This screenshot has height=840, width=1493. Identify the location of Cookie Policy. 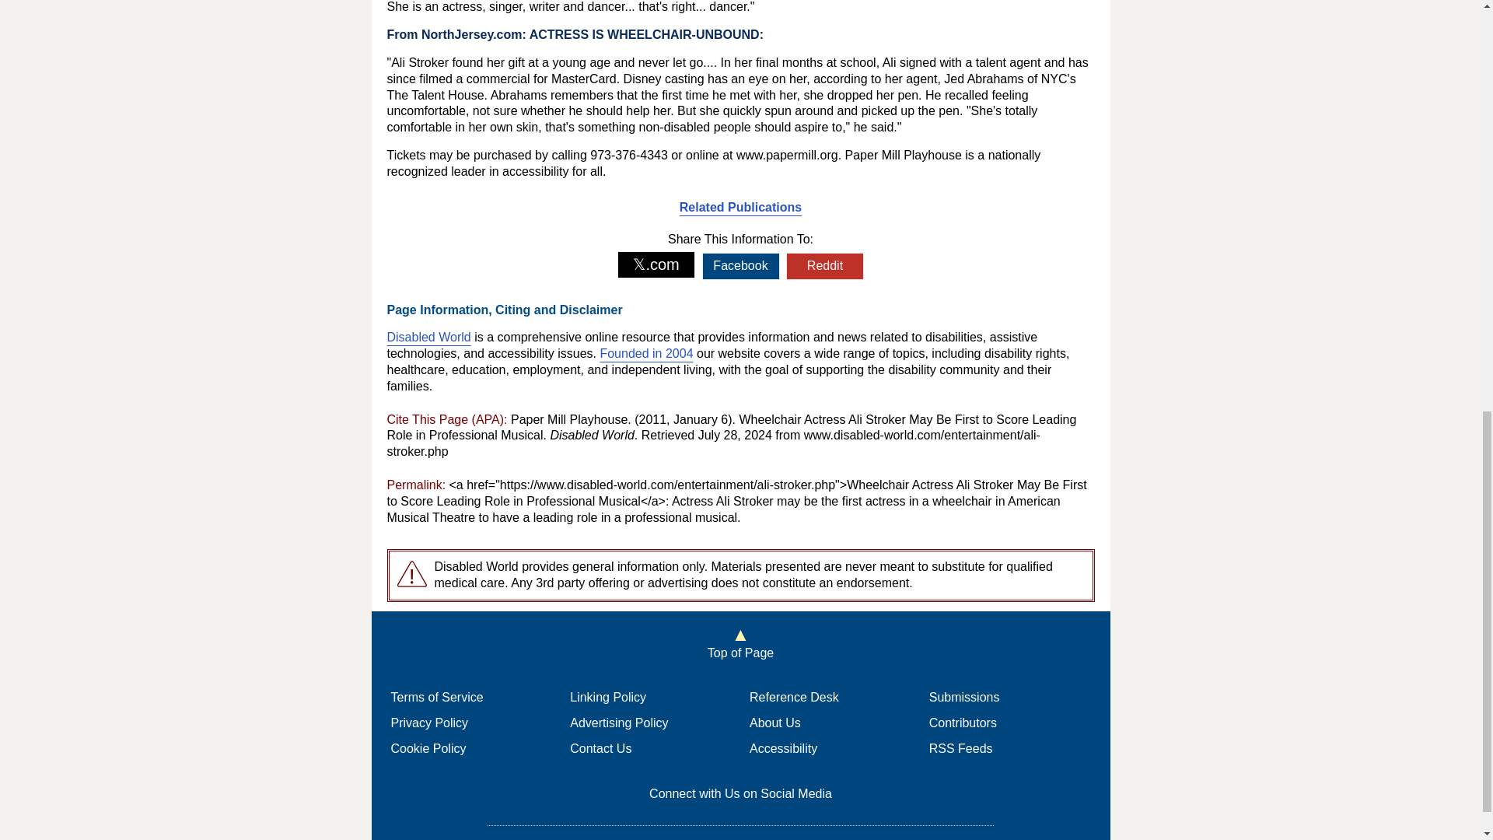
(428, 748).